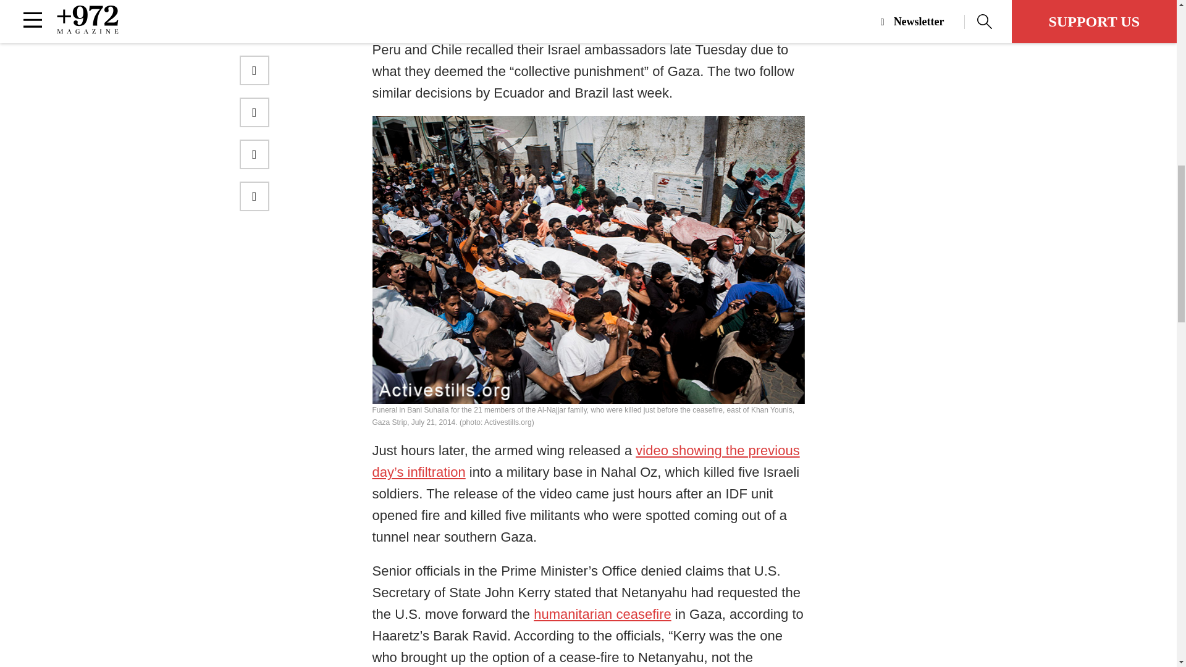 The image size is (1186, 667). I want to click on humanitarian ceasefire, so click(602, 614).